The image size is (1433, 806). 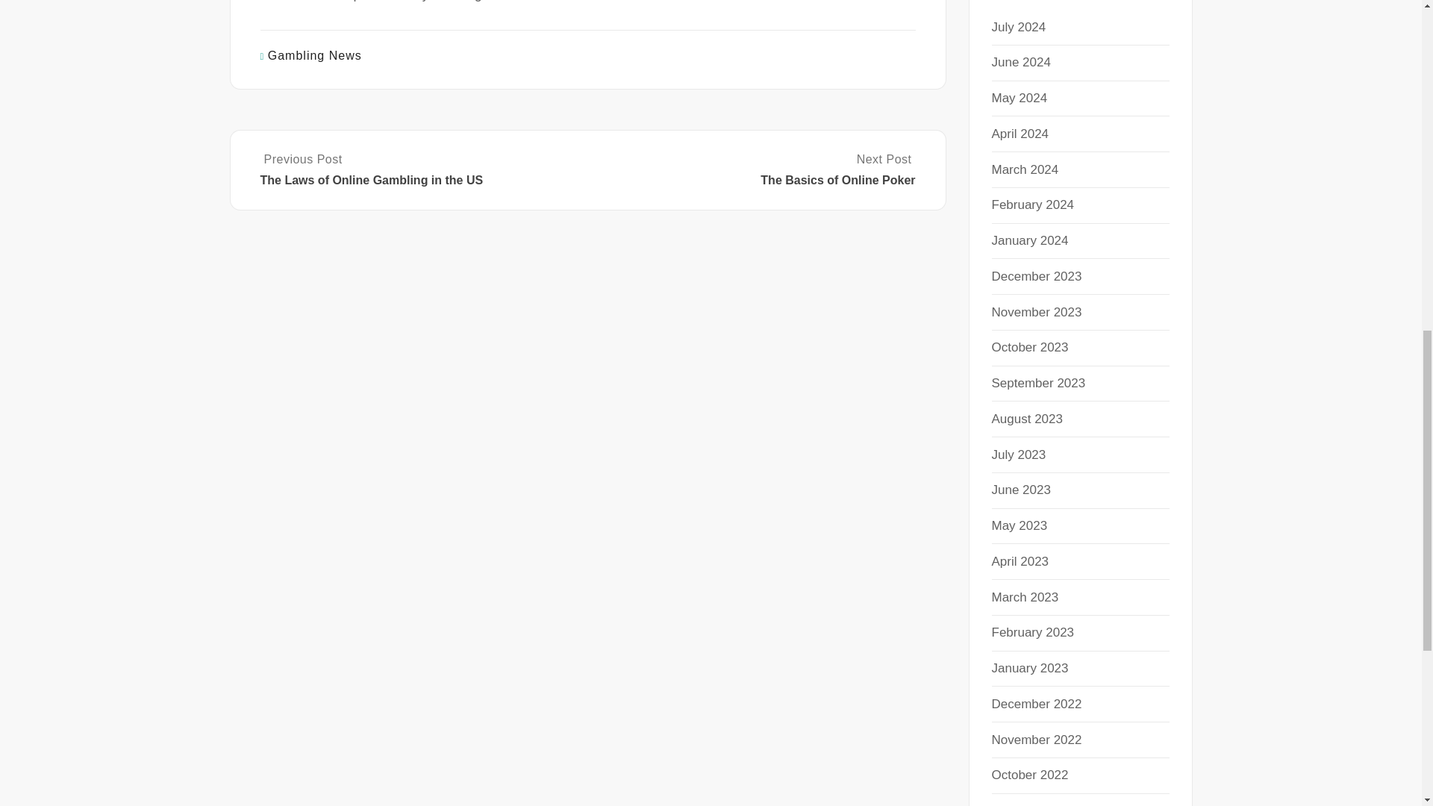 What do you see at coordinates (1029, 240) in the screenshot?
I see `January 2024` at bounding box center [1029, 240].